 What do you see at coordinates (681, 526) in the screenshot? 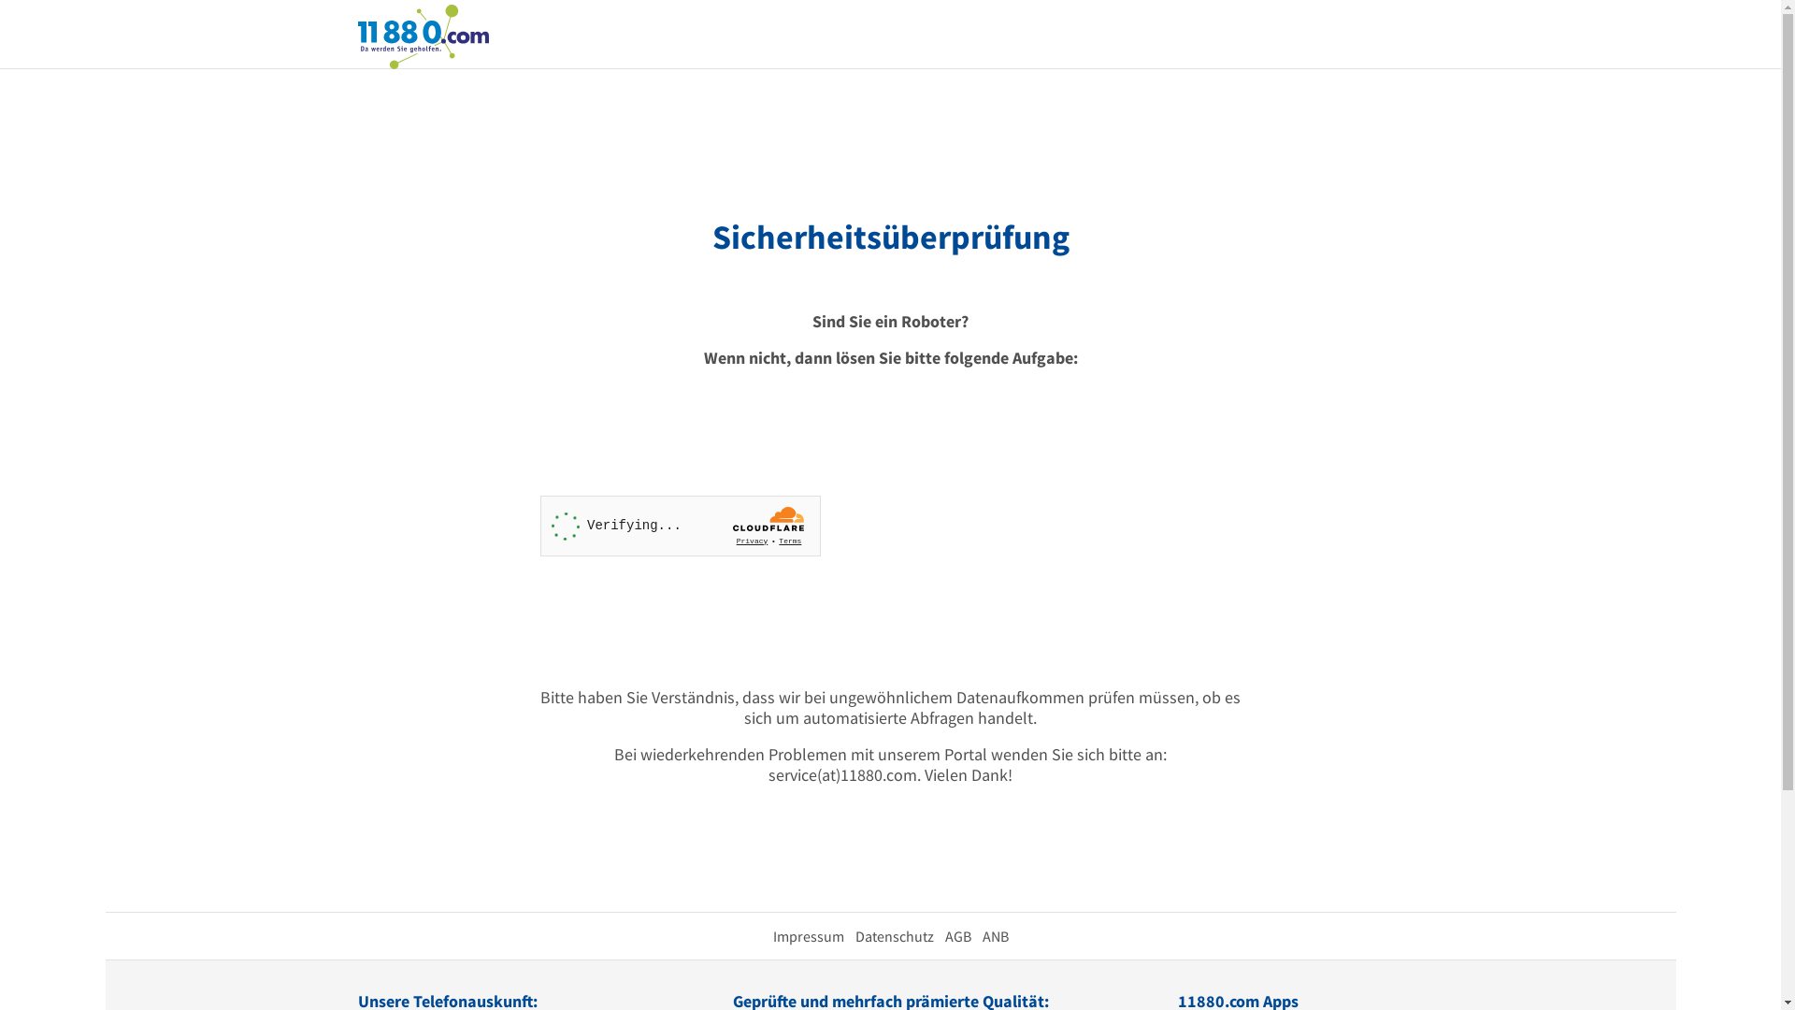
I see `Widget containing a Cloudflare security challenge` at bounding box center [681, 526].